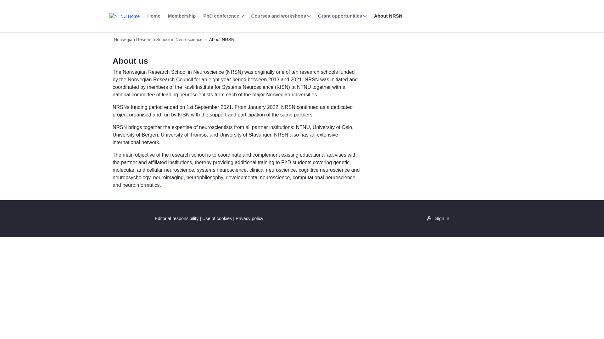 The width and height of the screenshot is (604, 339). Describe the element at coordinates (249, 218) in the screenshot. I see `Privacy policy` at that location.